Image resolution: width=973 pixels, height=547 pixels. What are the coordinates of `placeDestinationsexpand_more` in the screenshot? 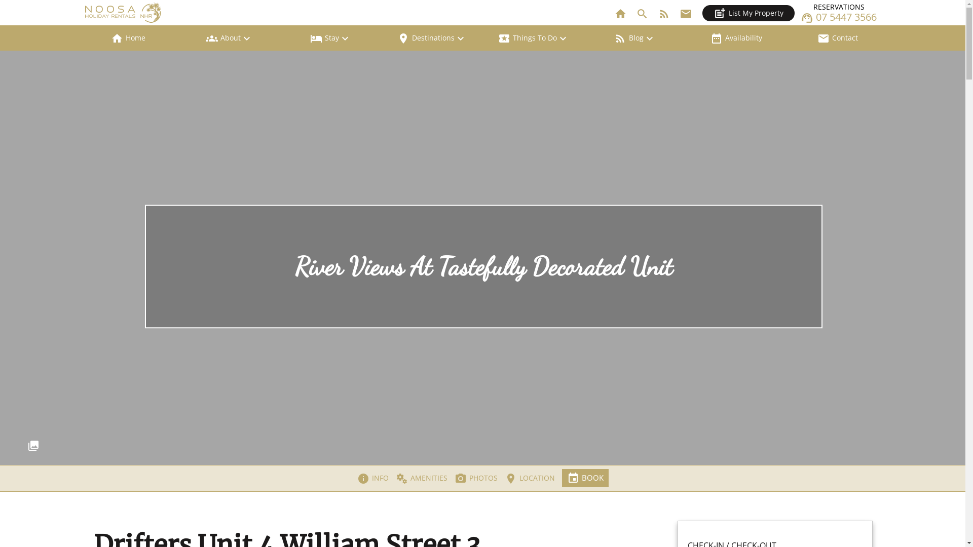 It's located at (432, 38).